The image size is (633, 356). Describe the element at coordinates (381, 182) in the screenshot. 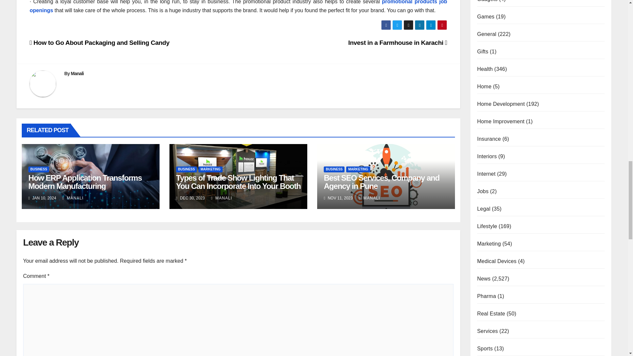

I see `Permalink to: Best SEO Services, Company and Agency in Pune` at that location.